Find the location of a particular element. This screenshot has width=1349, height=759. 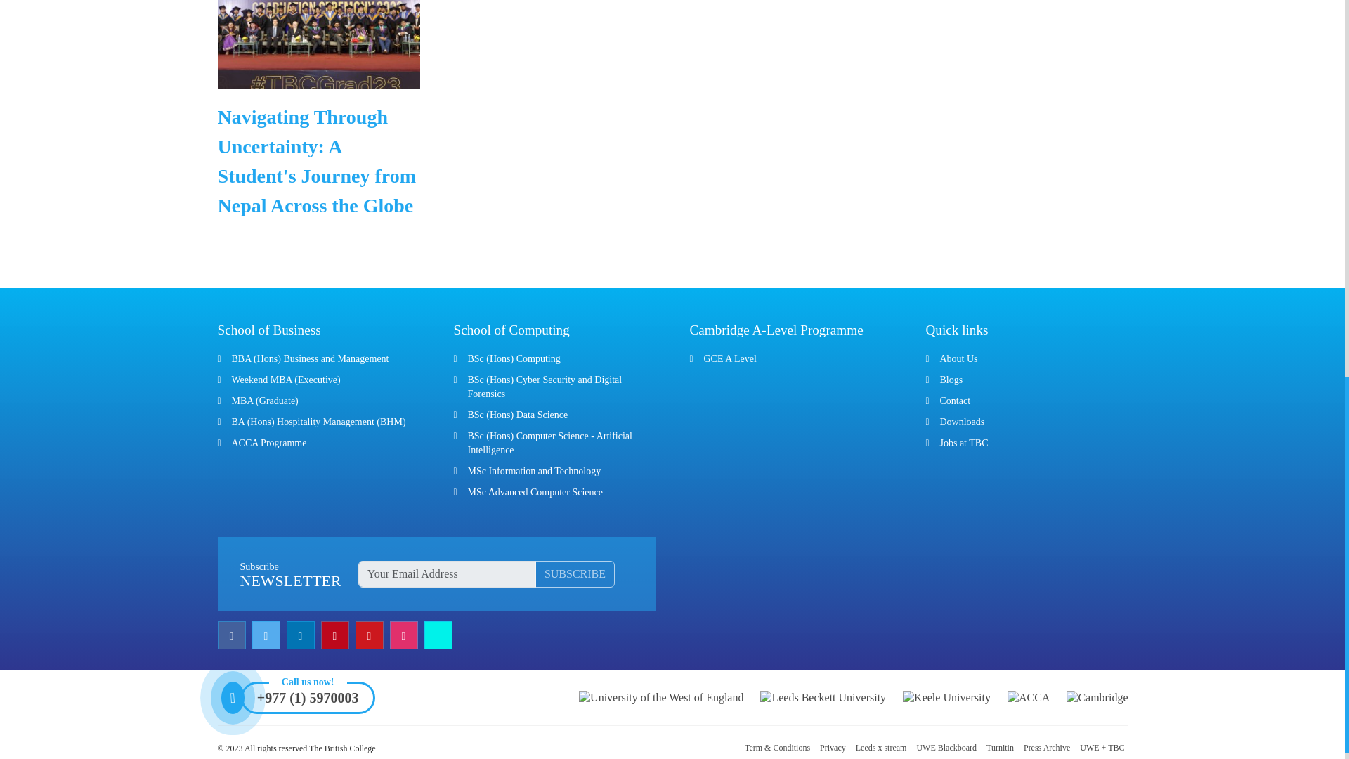

Youtube is located at coordinates (371, 635).